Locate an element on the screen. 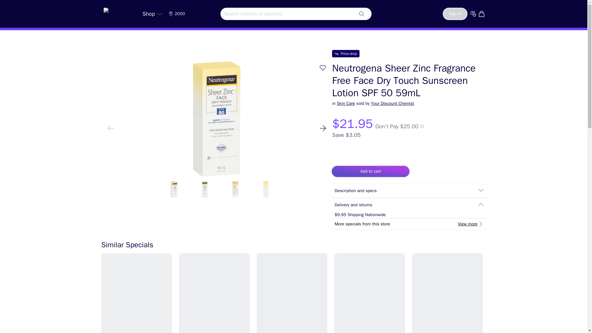  Go to cart is located at coordinates (482, 14).